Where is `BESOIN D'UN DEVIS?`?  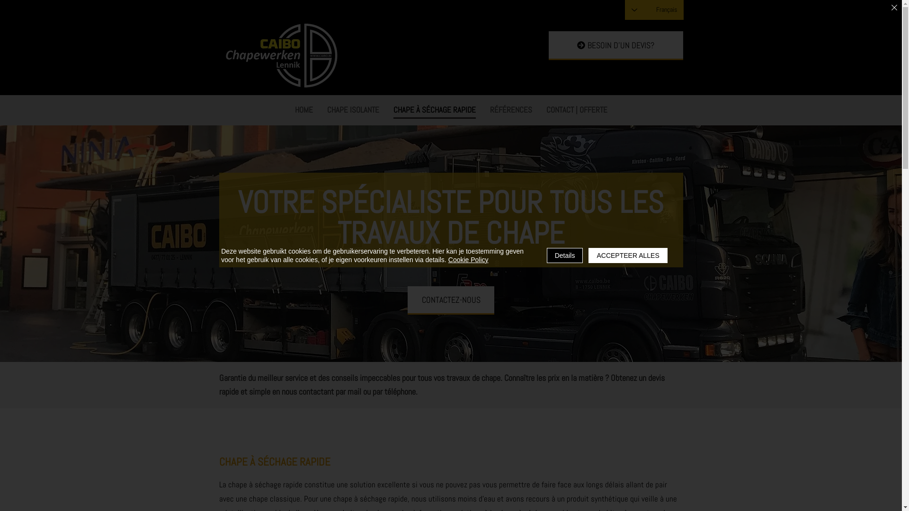 BESOIN D'UN DEVIS? is located at coordinates (615, 45).